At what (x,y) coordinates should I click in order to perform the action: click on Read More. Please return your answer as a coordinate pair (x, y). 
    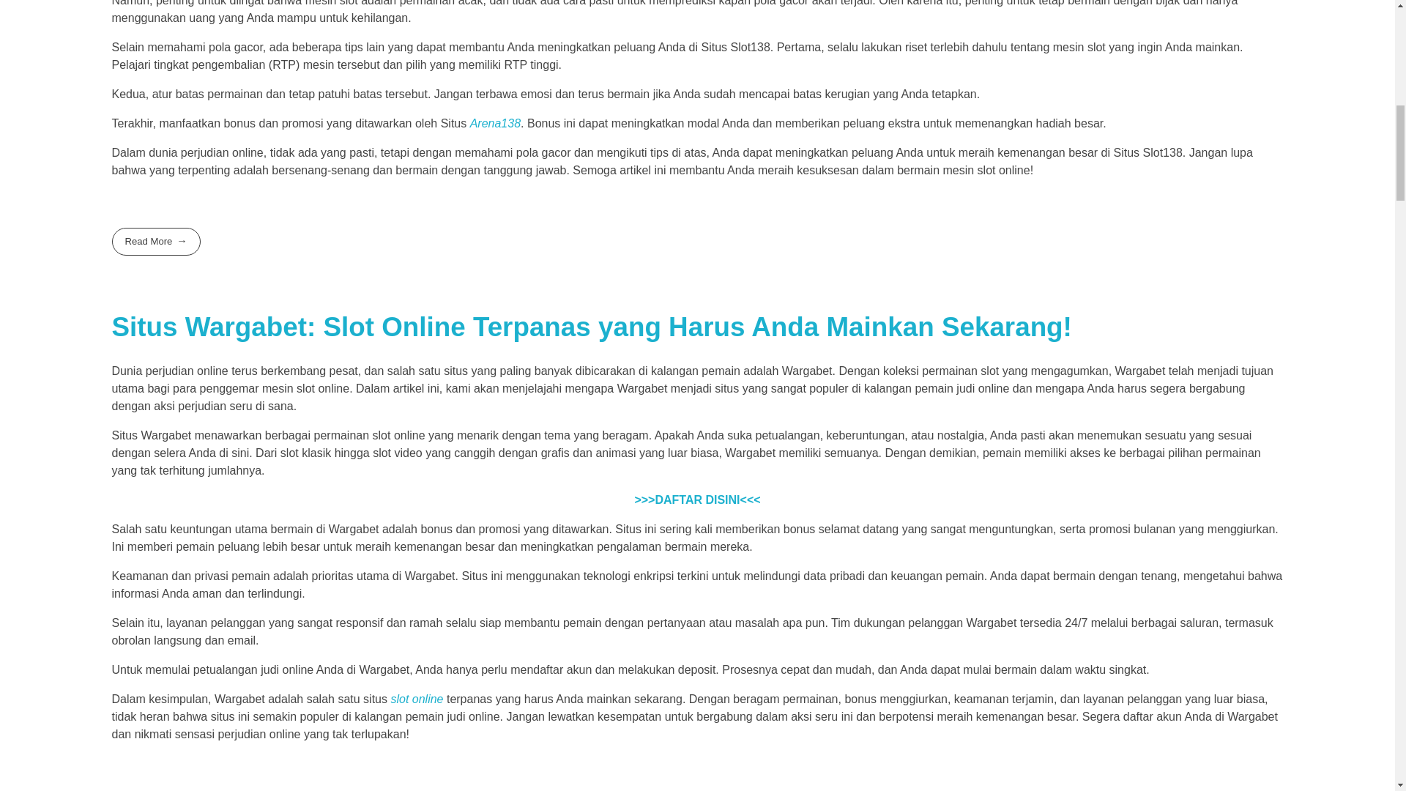
    Looking at the image, I should click on (155, 241).